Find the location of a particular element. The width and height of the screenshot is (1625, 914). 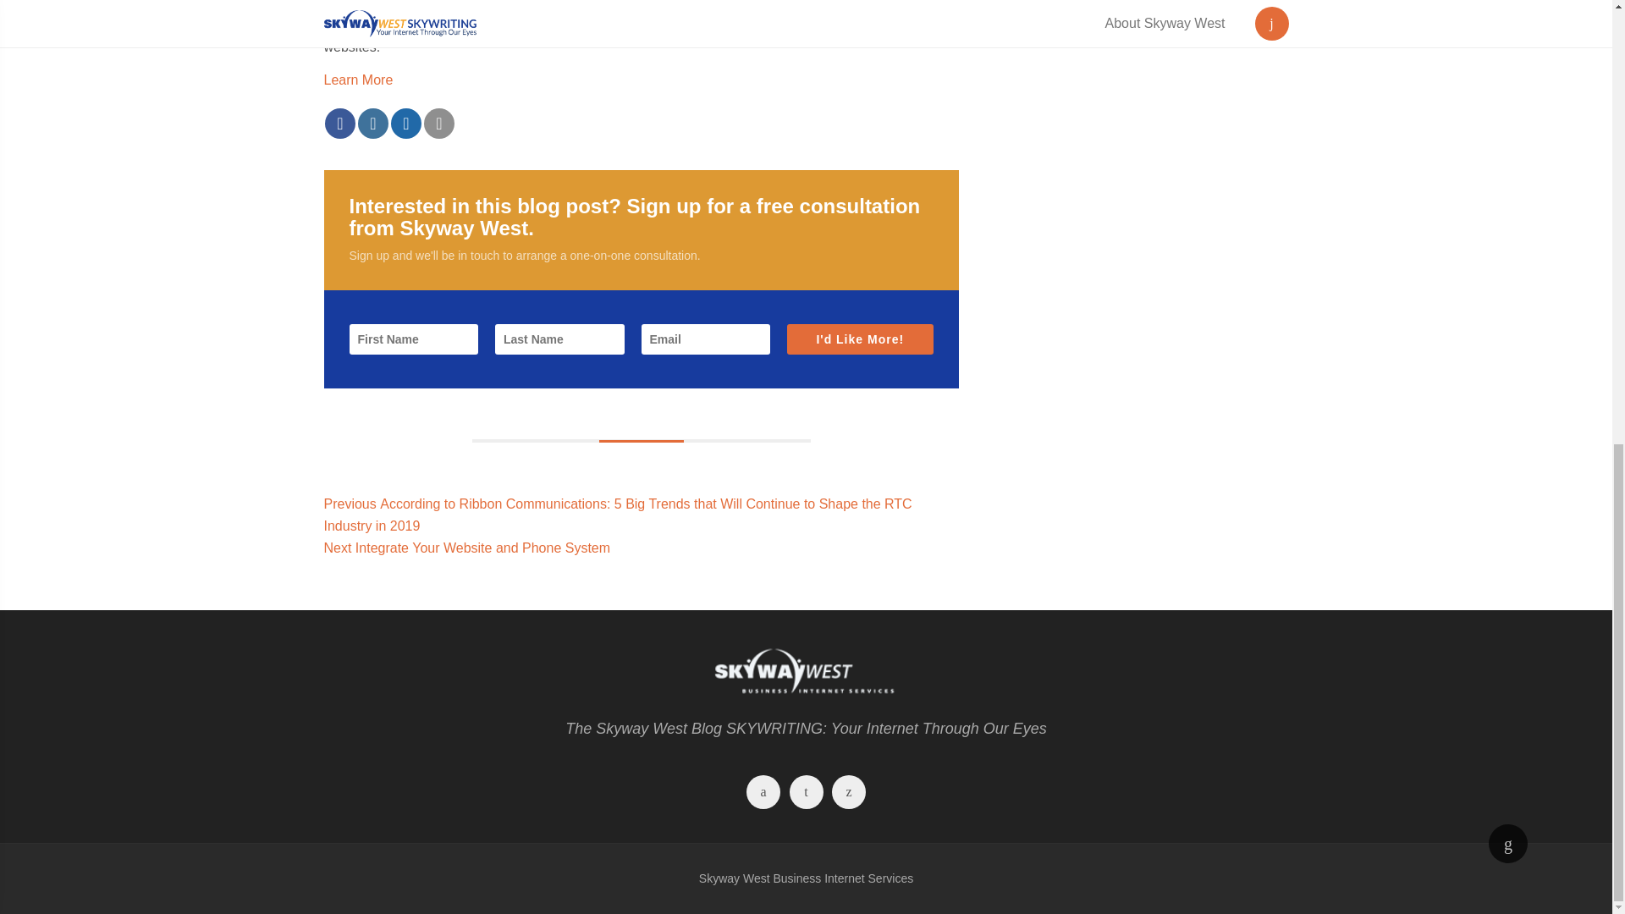

Facebook is located at coordinates (406, 124).